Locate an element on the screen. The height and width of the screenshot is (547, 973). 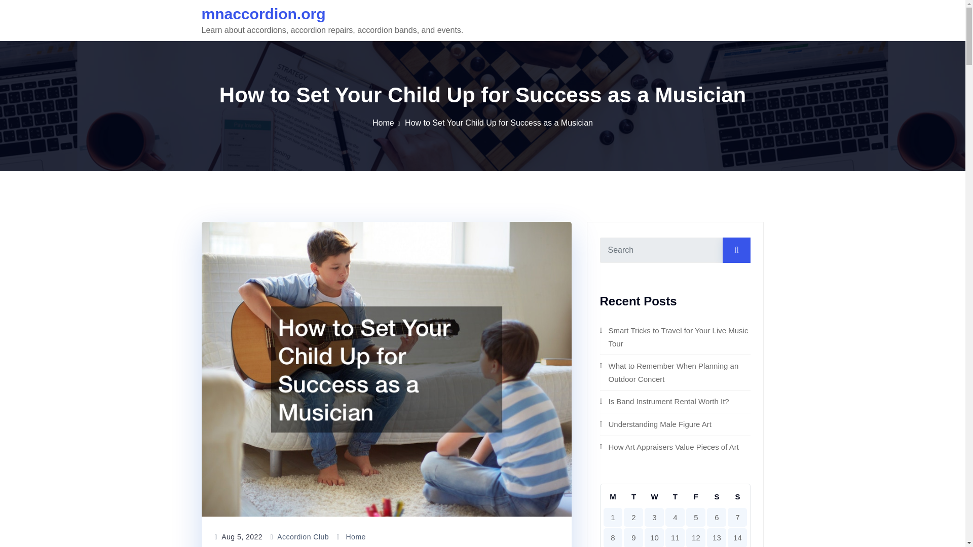
Home is located at coordinates (355, 537).